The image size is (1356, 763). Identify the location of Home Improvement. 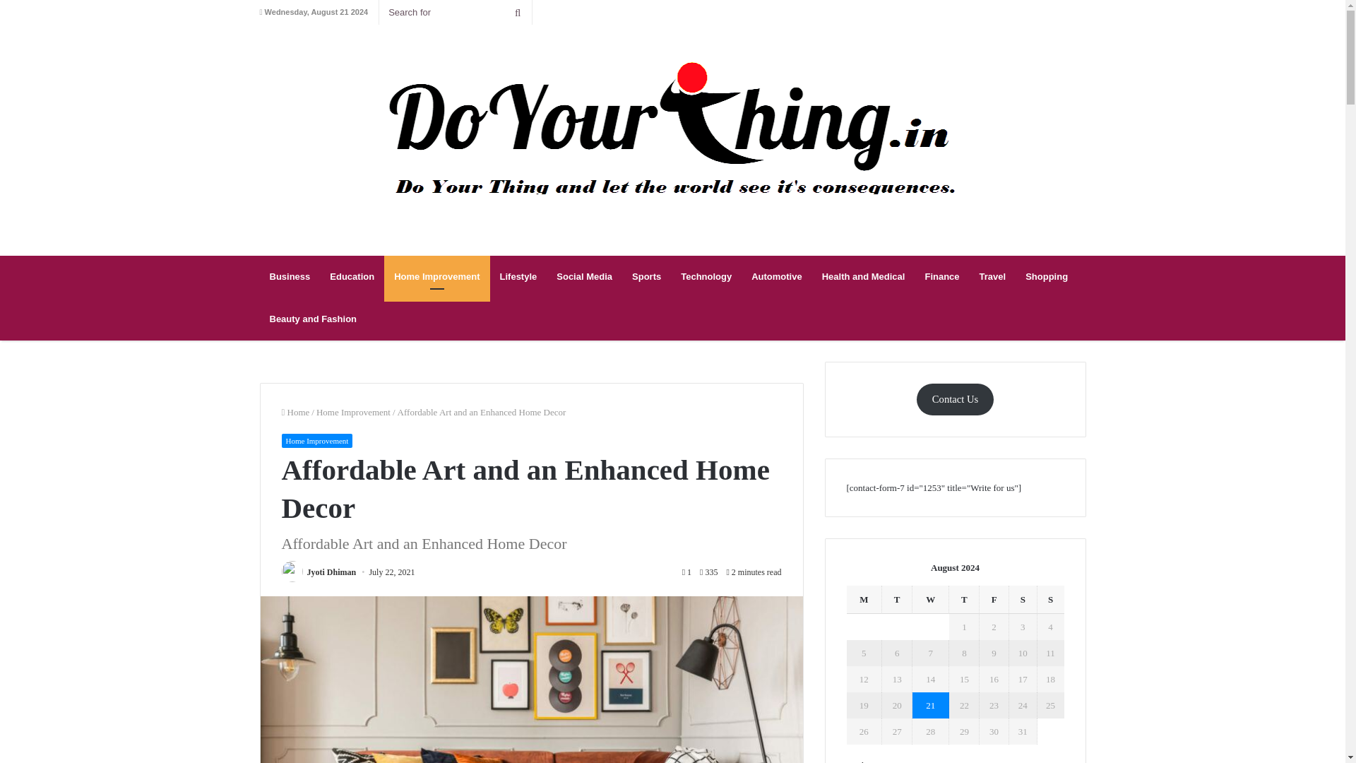
(353, 411).